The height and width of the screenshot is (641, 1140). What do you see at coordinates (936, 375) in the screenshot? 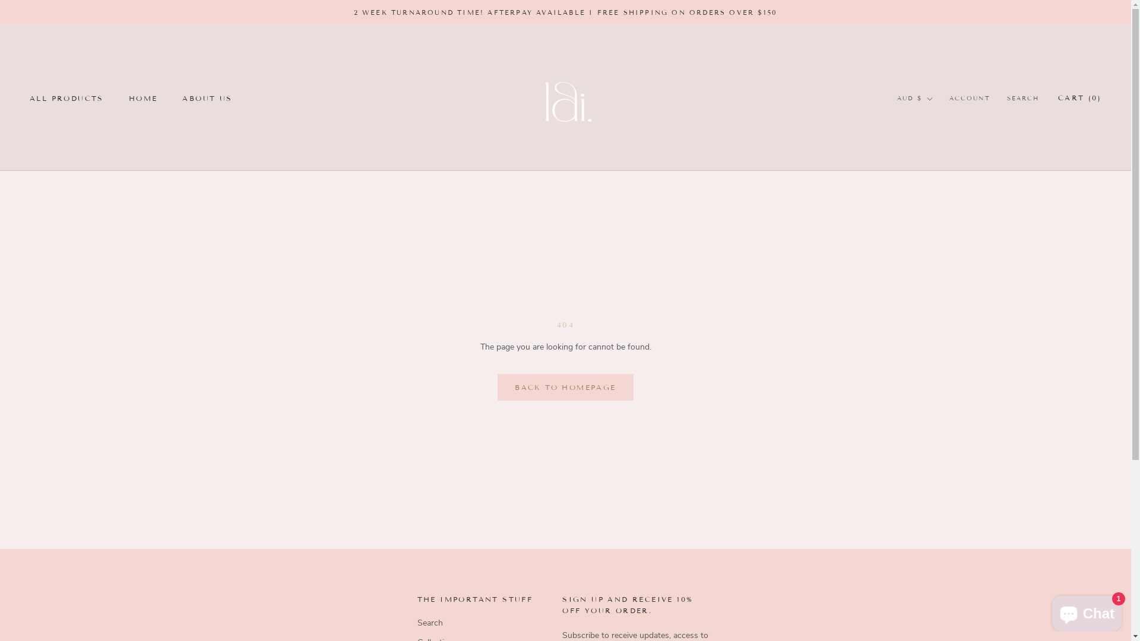
I see `BWP` at bounding box center [936, 375].